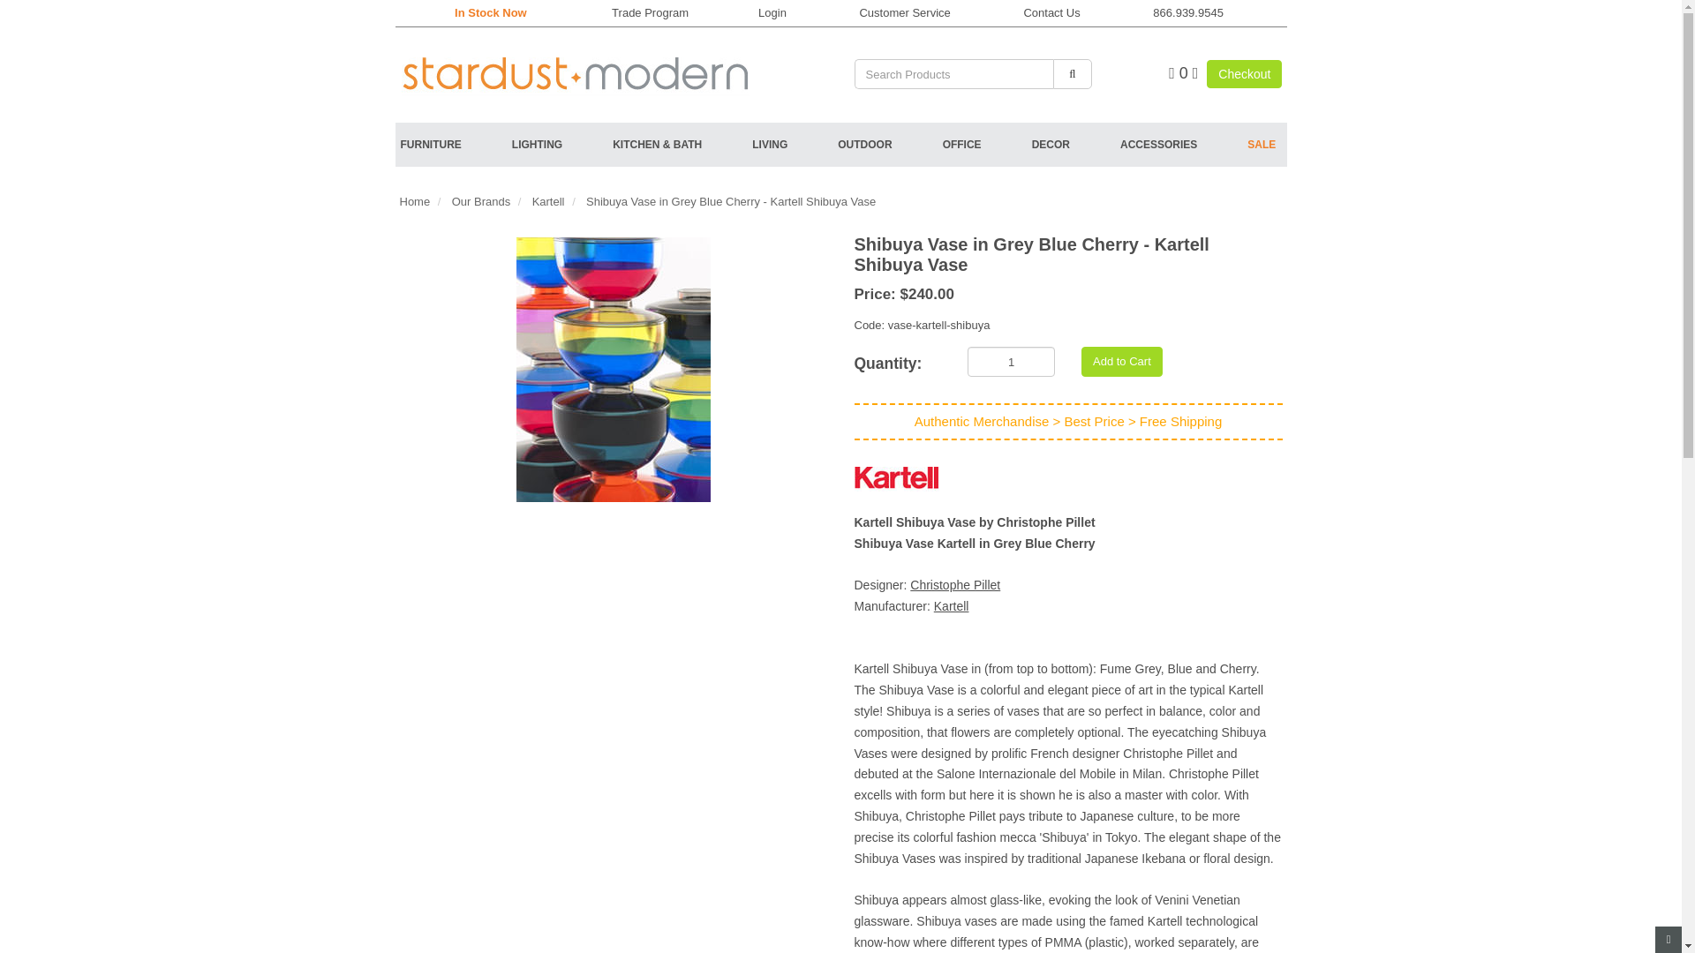  What do you see at coordinates (897, 360) in the screenshot?
I see `Quantity` at bounding box center [897, 360].